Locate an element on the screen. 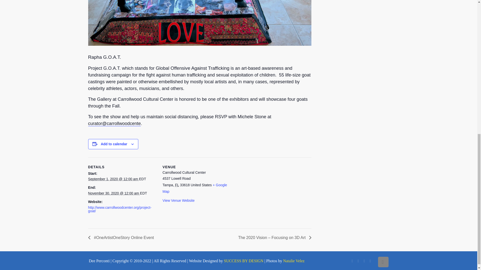  LinkedIn is located at coordinates (358, 261).